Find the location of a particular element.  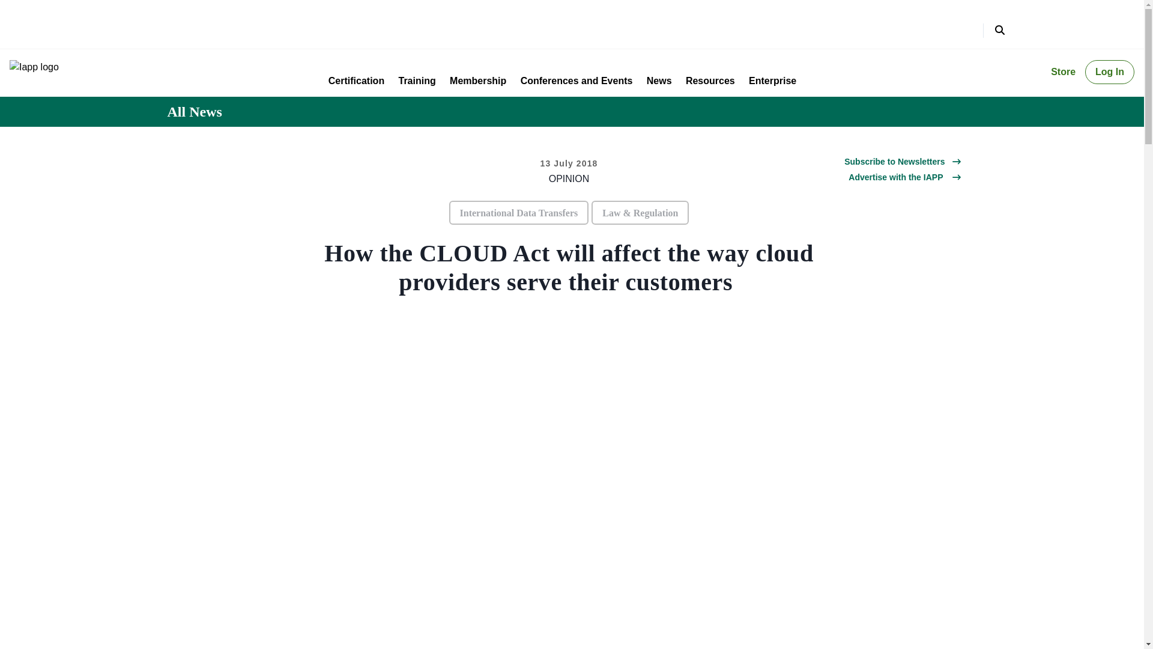

Resources is located at coordinates (710, 81).